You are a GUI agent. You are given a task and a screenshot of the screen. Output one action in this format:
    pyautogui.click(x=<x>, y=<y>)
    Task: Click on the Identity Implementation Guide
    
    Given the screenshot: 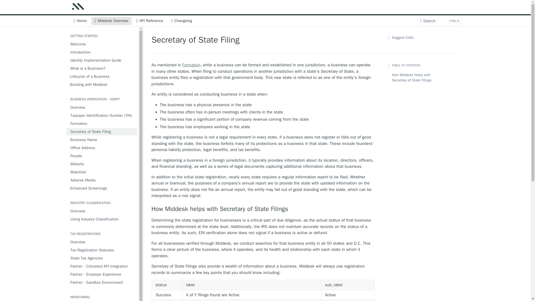 What is the action you would take?
    pyautogui.click(x=102, y=148)
    